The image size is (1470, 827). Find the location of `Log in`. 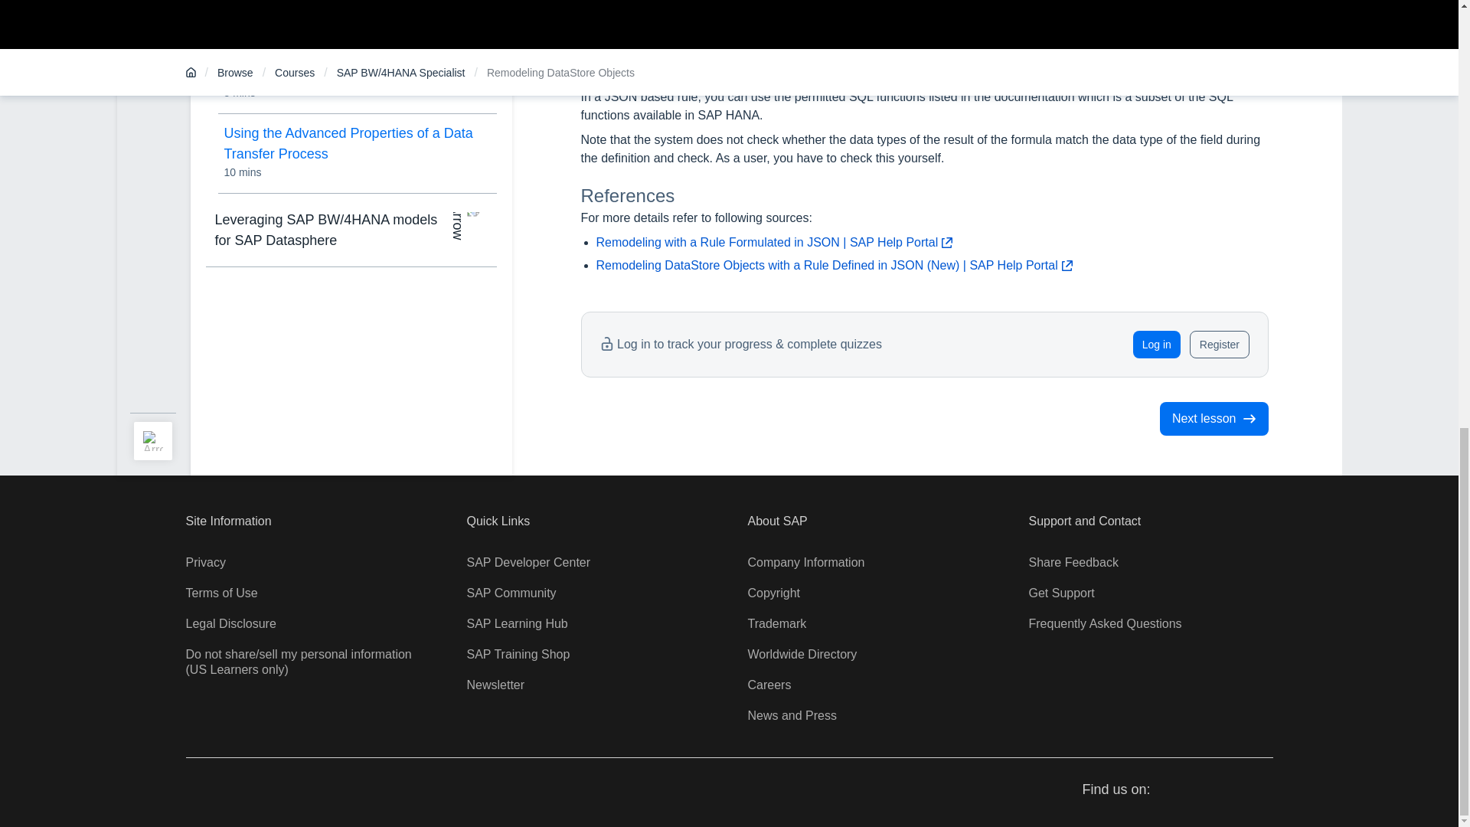

Log in is located at coordinates (1156, 345).